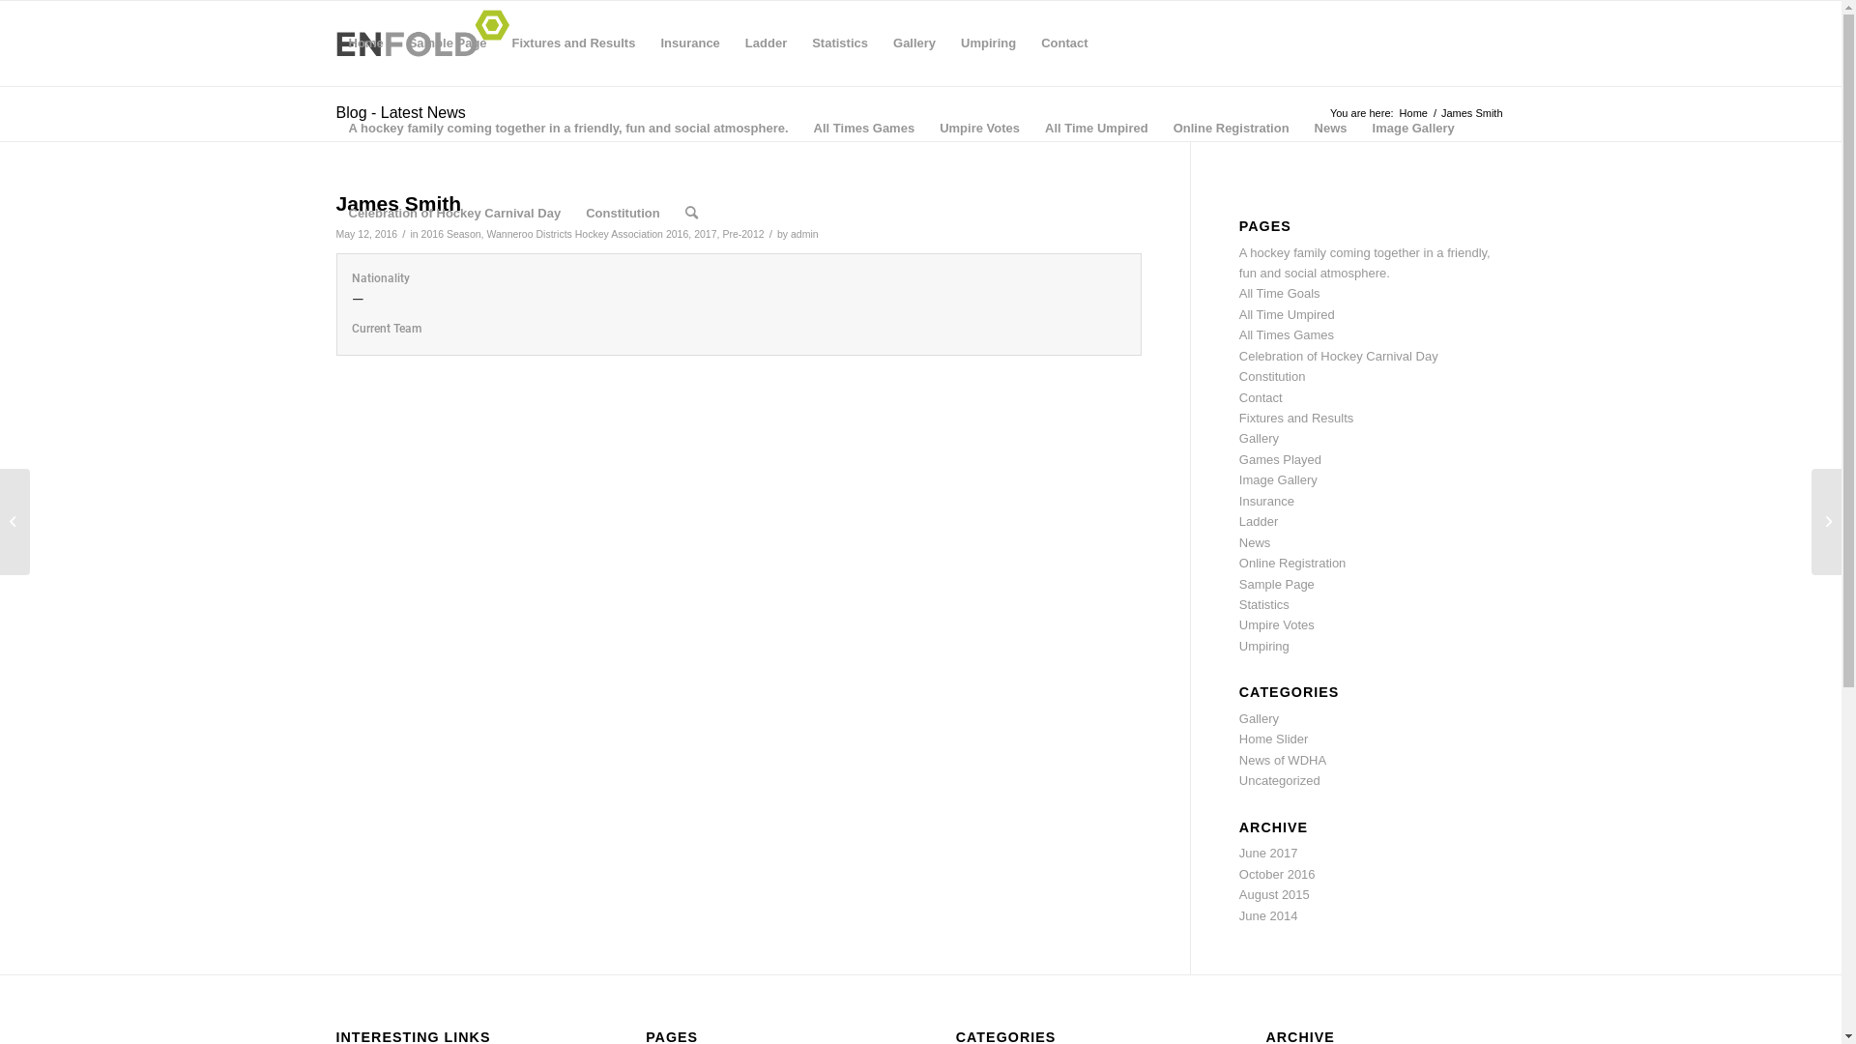  Describe the element at coordinates (401, 112) in the screenshot. I see `Blog - Latest News` at that location.